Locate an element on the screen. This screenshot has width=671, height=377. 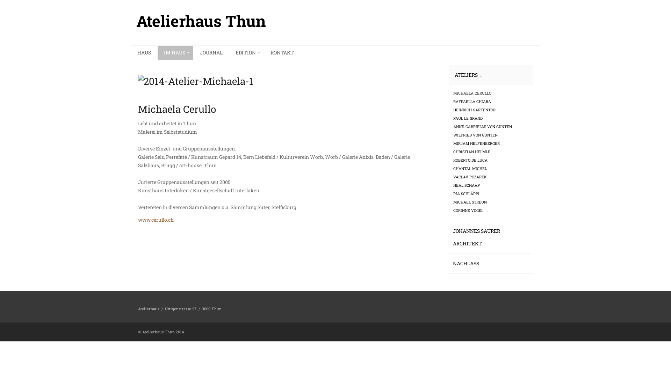
CHRISTIAN HELMLE is located at coordinates (472, 152).